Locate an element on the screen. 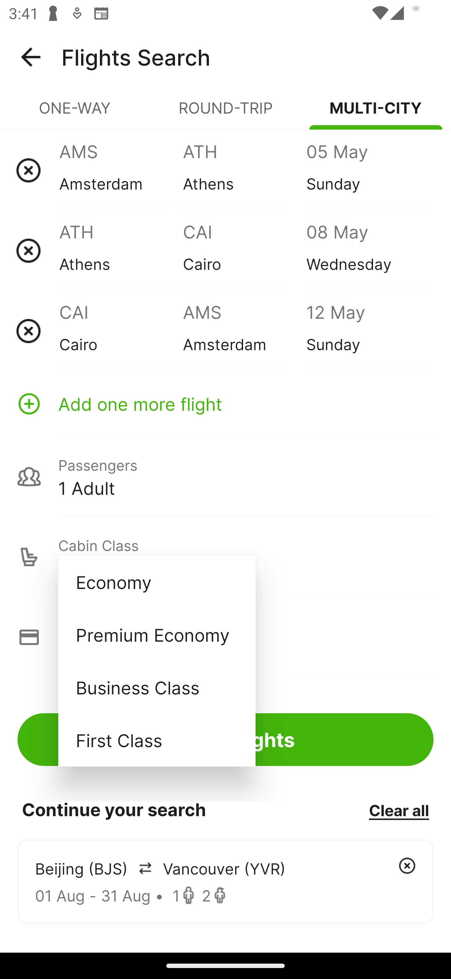 The width and height of the screenshot is (451, 979). First Class is located at coordinates (157, 740).